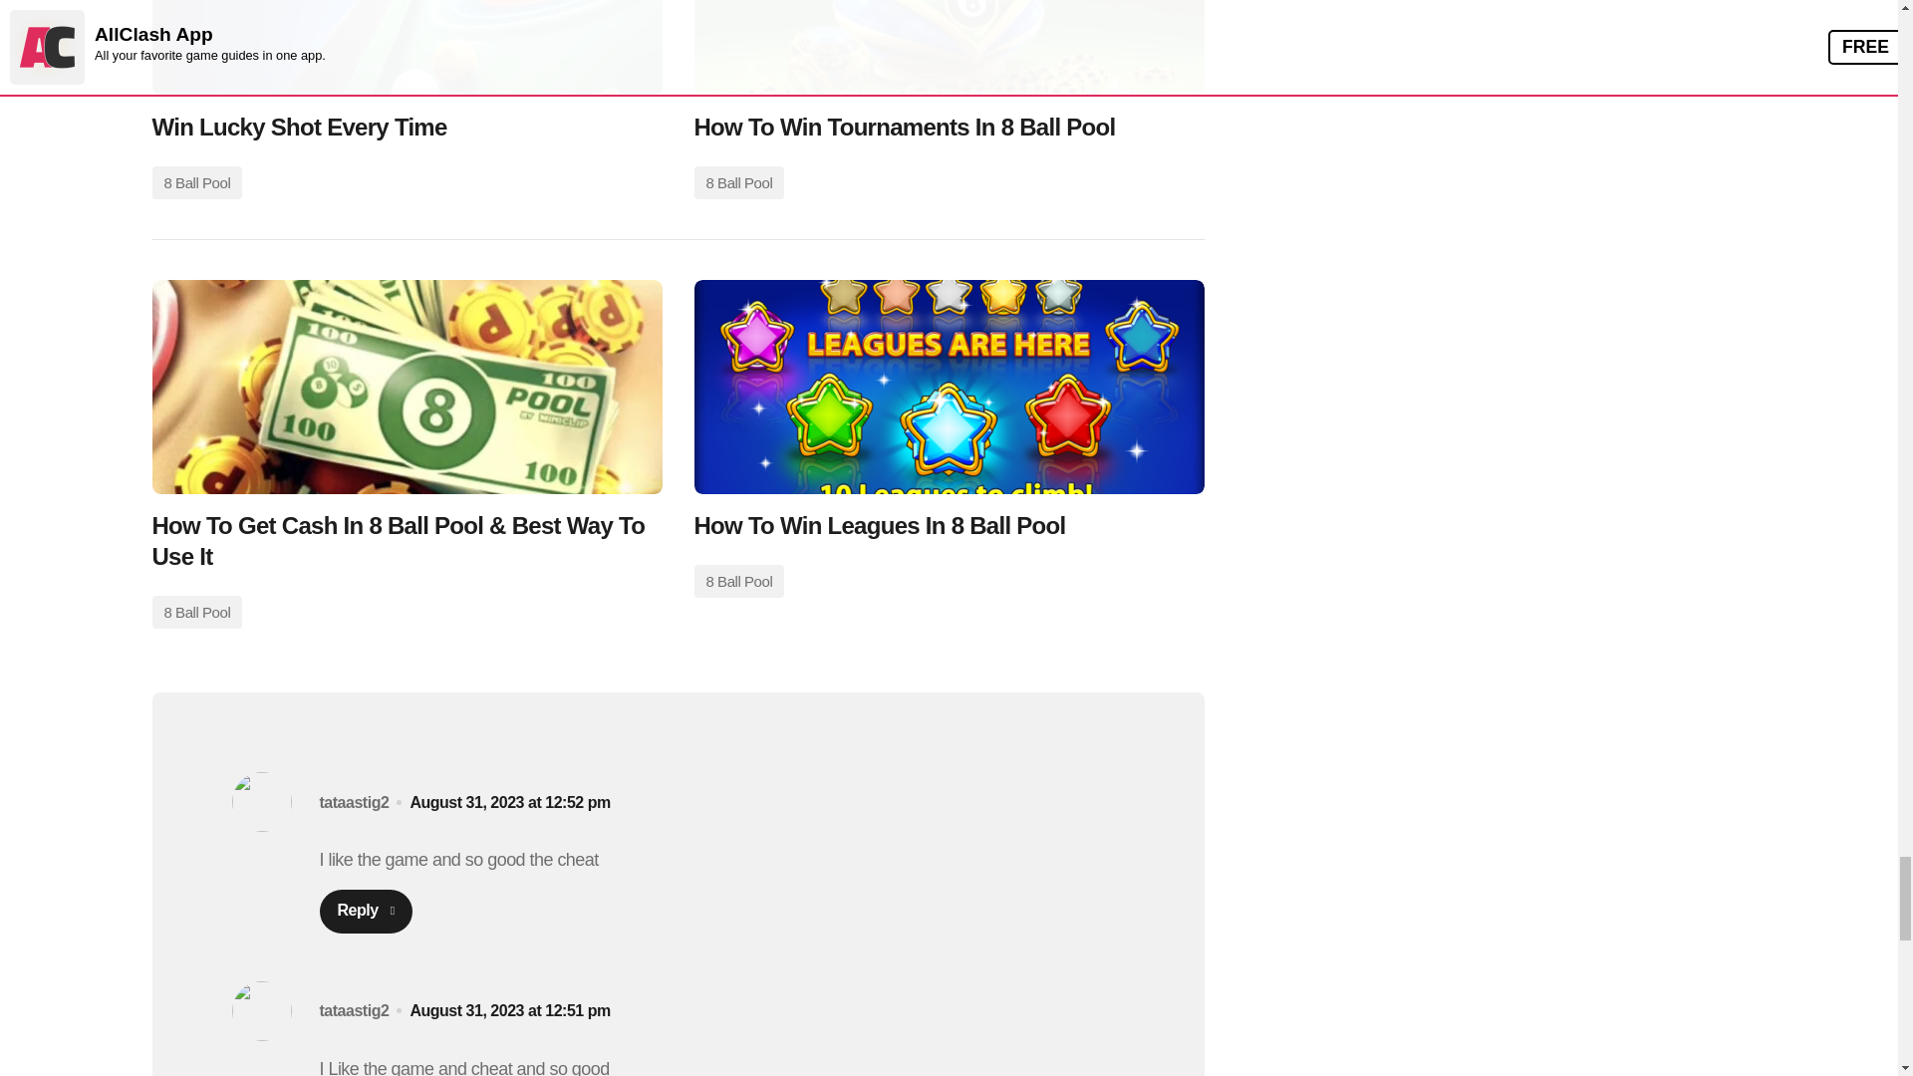  What do you see at coordinates (948, 48) in the screenshot?
I see `How To Win Tournaments In 8 Ball Pool` at bounding box center [948, 48].